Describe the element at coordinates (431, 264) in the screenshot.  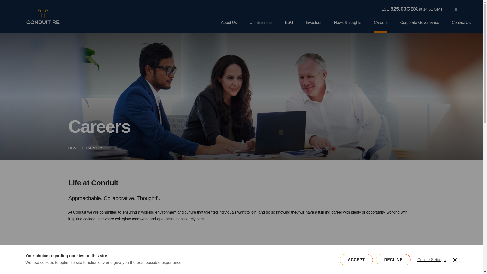
I see `ACCEPT` at that location.